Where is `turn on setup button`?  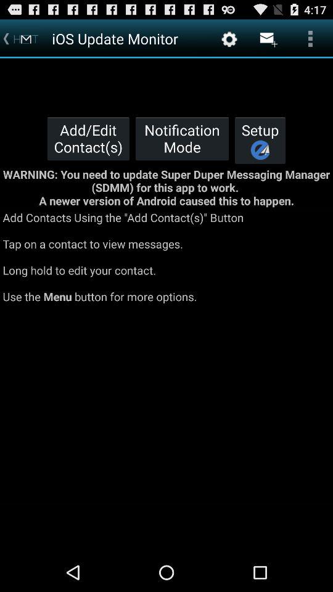
turn on setup button is located at coordinates (260, 140).